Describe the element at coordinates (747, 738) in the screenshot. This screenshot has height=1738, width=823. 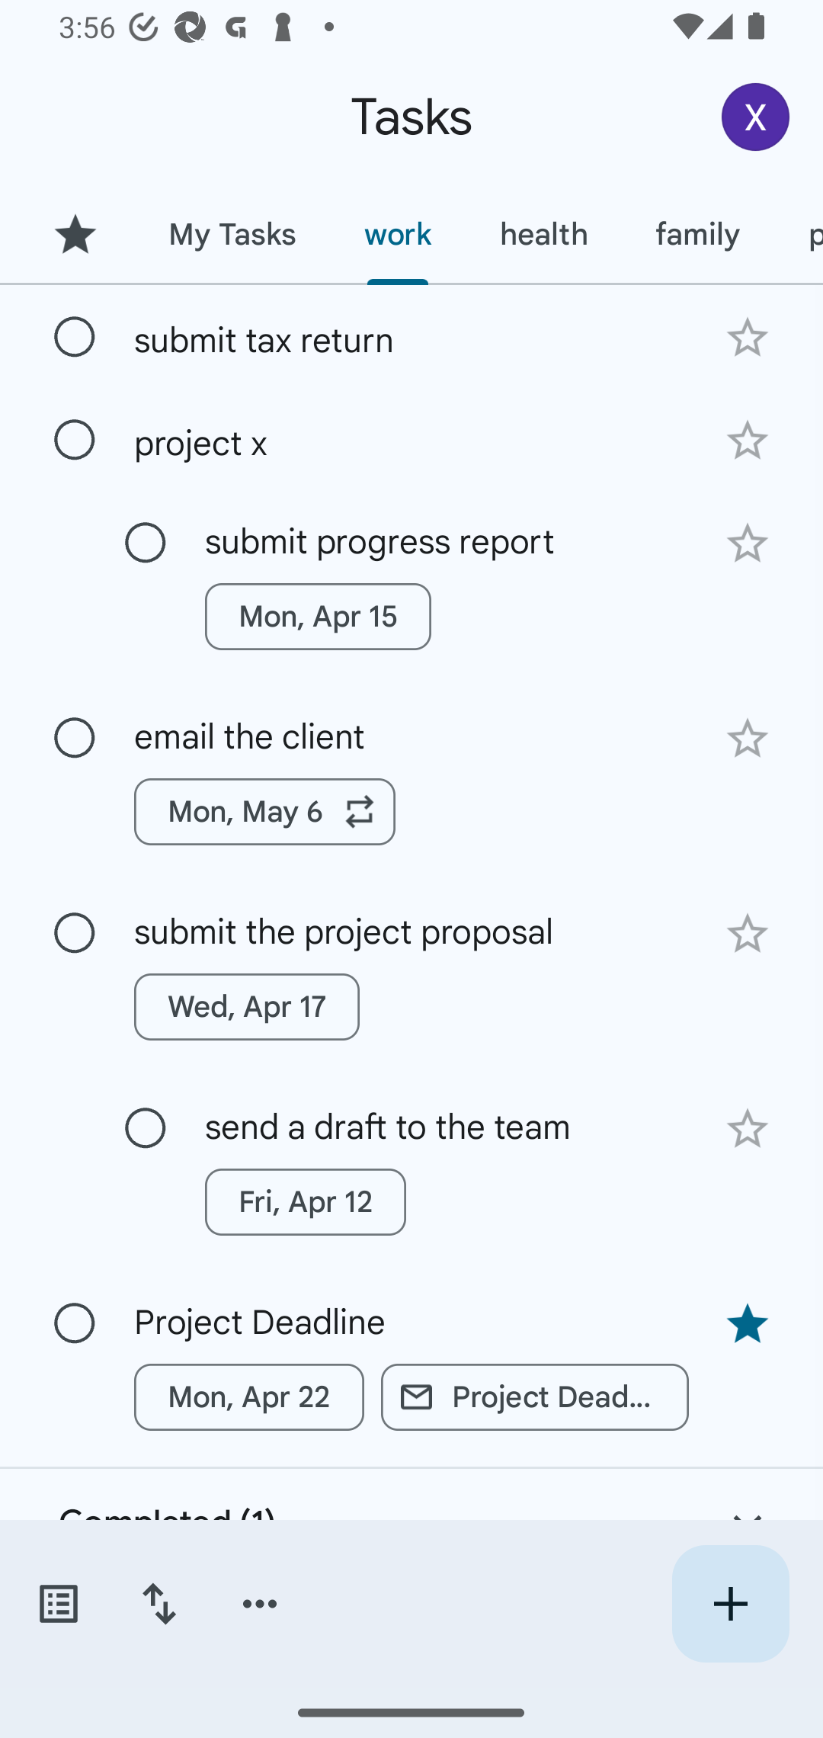
I see `Add star` at that location.